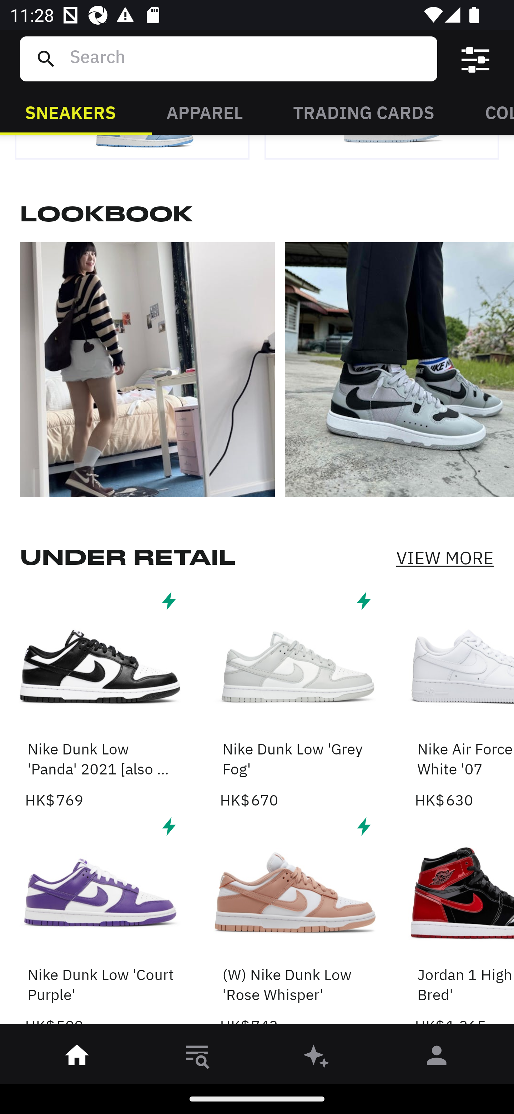 The width and height of the screenshot is (514, 1114). I want to click on  Nike Dunk Low 'Court Purple' HK$ 599, so click(100, 922).